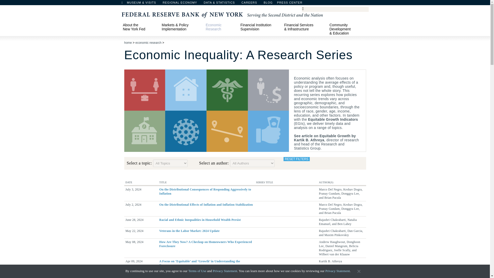  What do you see at coordinates (252, 4) in the screenshot?
I see `Careers` at bounding box center [252, 4].